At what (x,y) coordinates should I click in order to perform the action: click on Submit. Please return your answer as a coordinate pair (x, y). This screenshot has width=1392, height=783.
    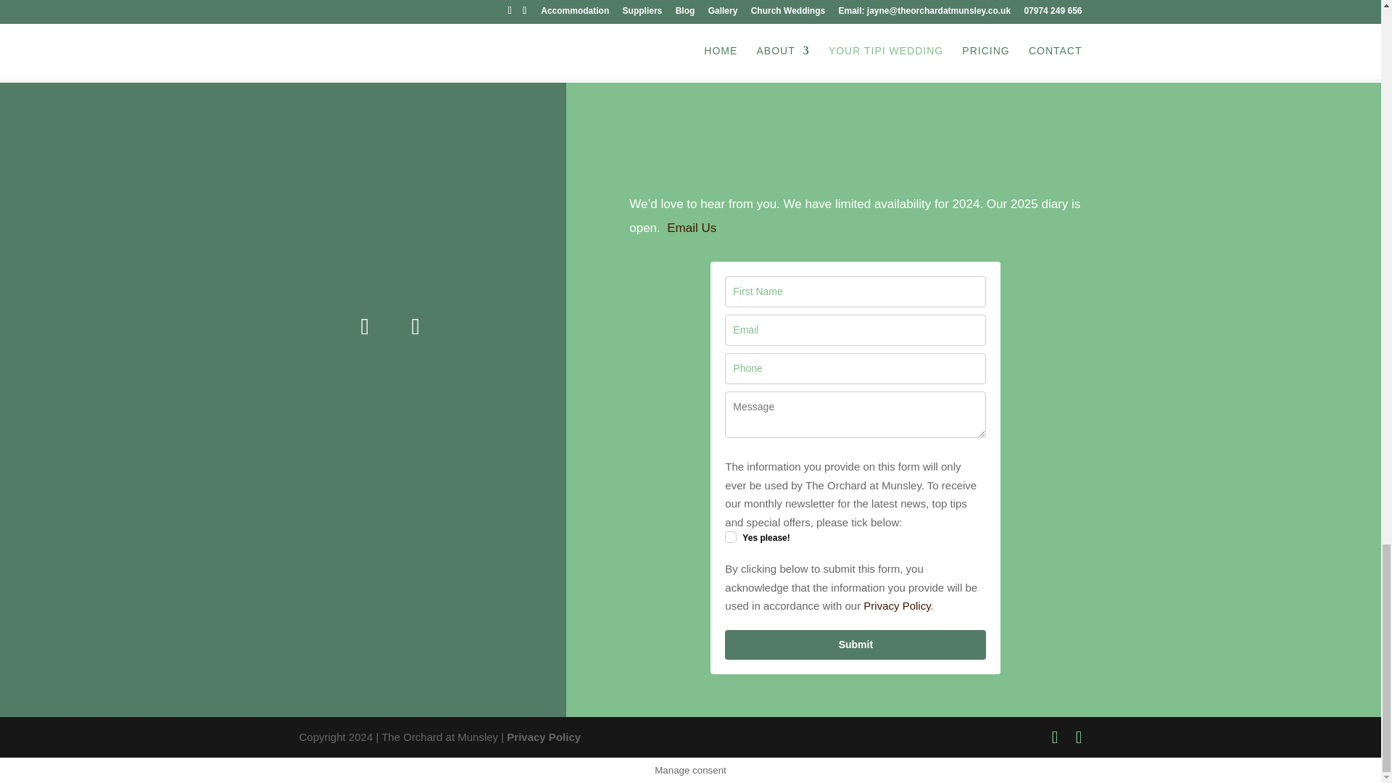
    Looking at the image, I should click on (855, 645).